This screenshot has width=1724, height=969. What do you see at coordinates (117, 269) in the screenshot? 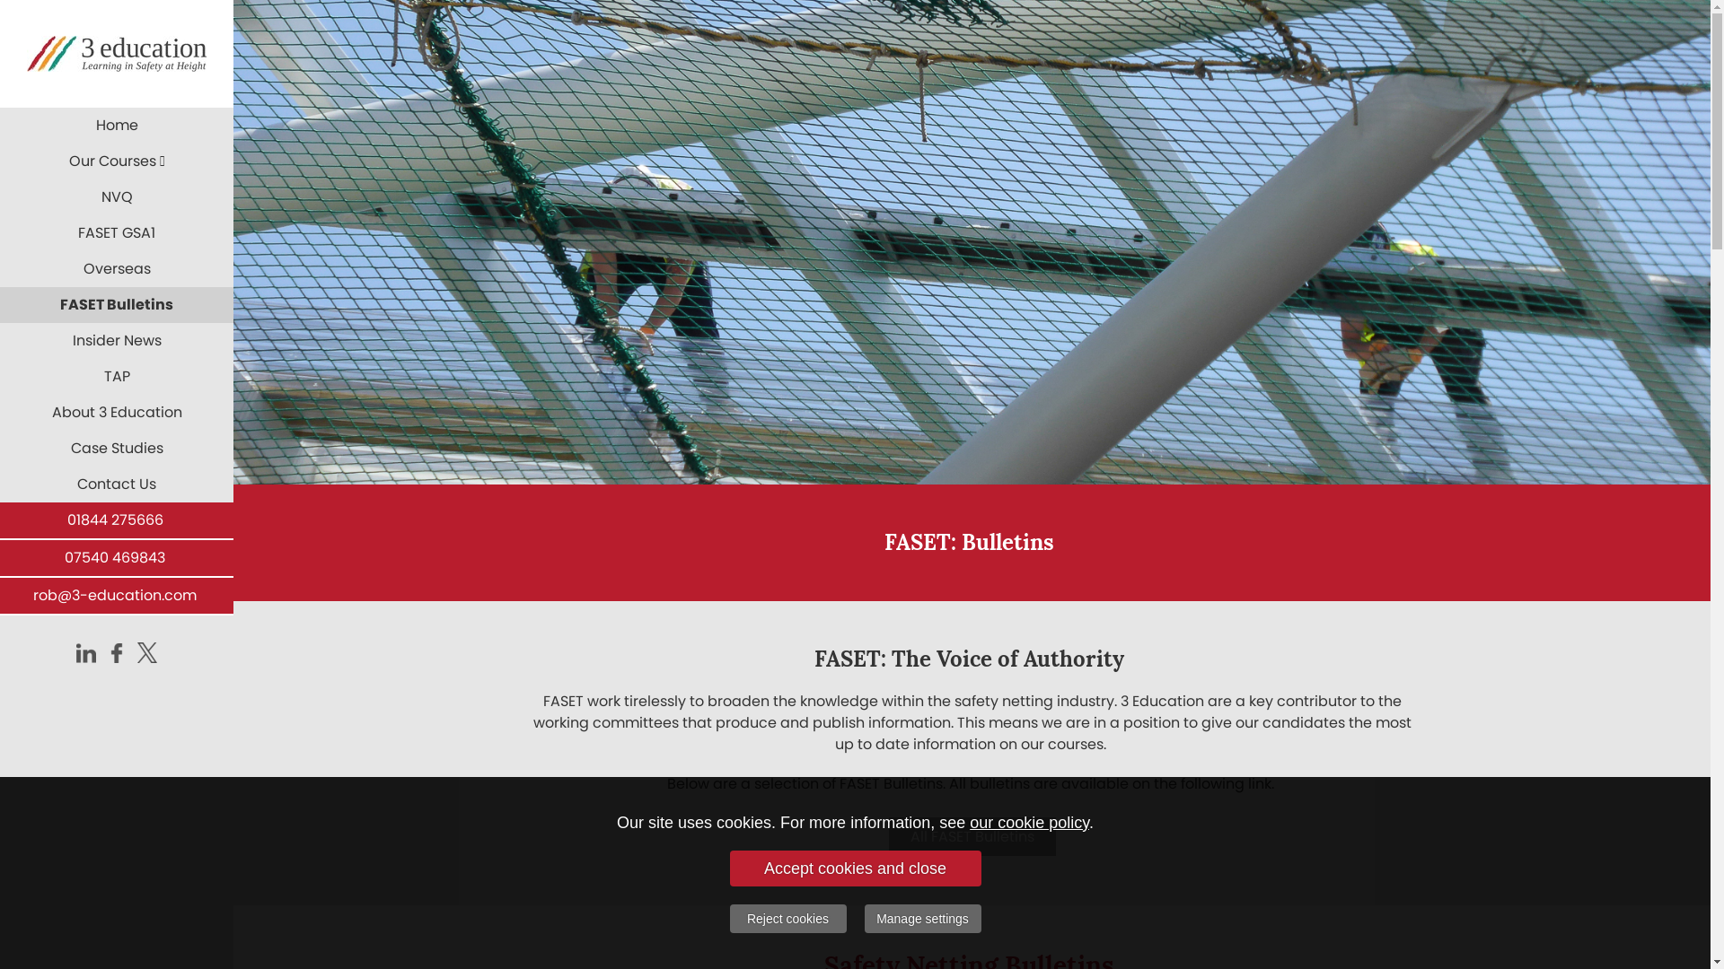
I see `Overseas` at bounding box center [117, 269].